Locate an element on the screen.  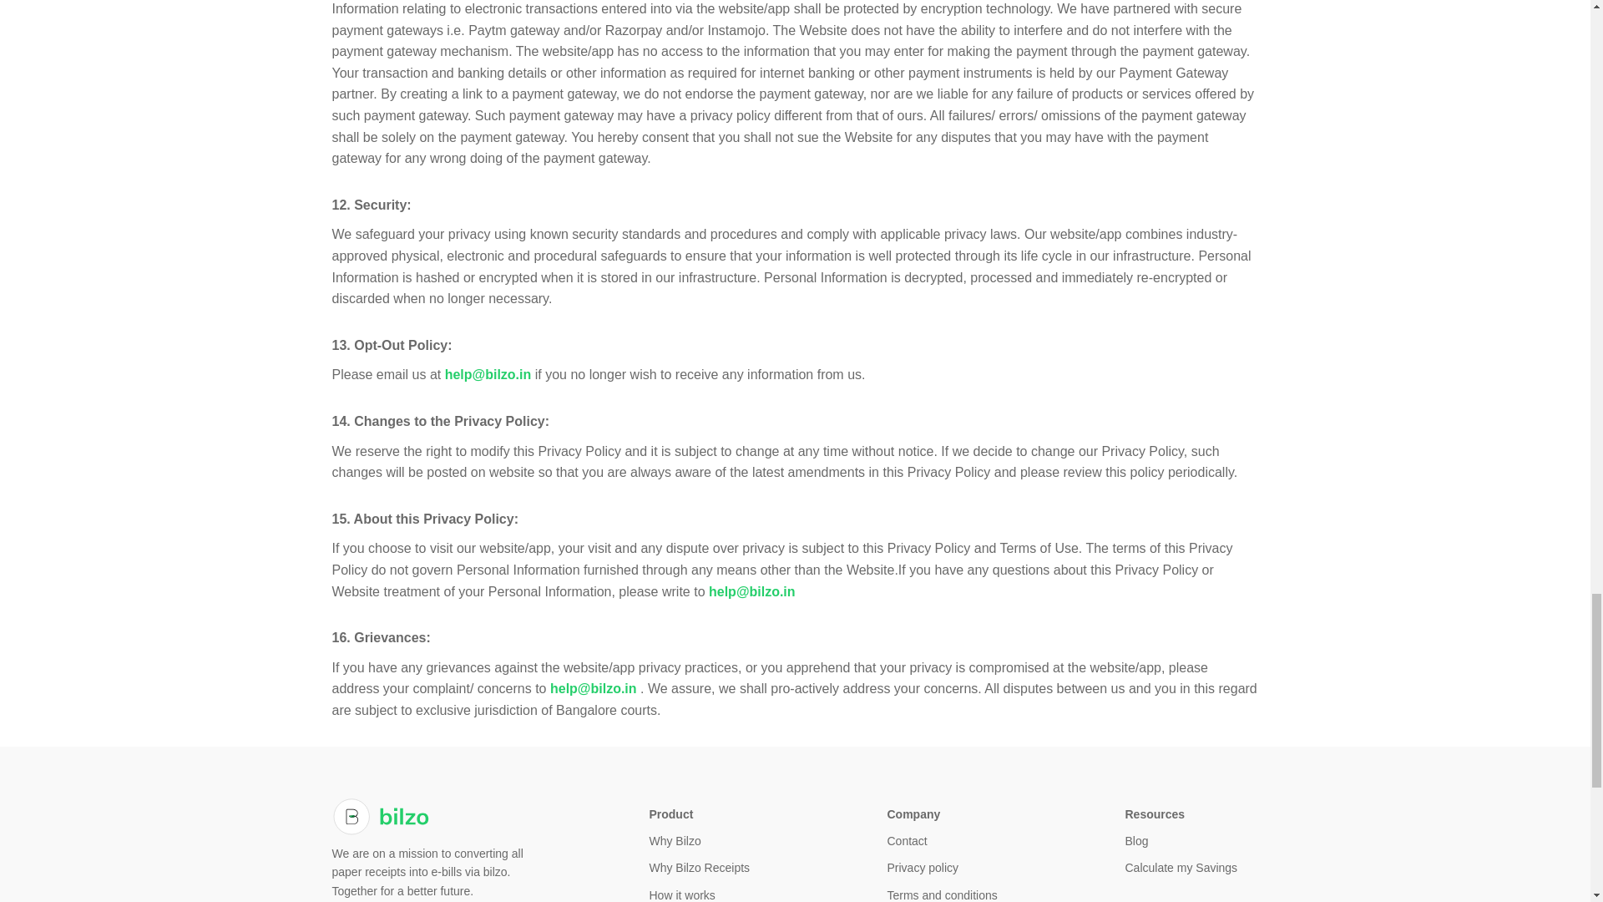
Why Bilzo Receipts is located at coordinates (700, 867).